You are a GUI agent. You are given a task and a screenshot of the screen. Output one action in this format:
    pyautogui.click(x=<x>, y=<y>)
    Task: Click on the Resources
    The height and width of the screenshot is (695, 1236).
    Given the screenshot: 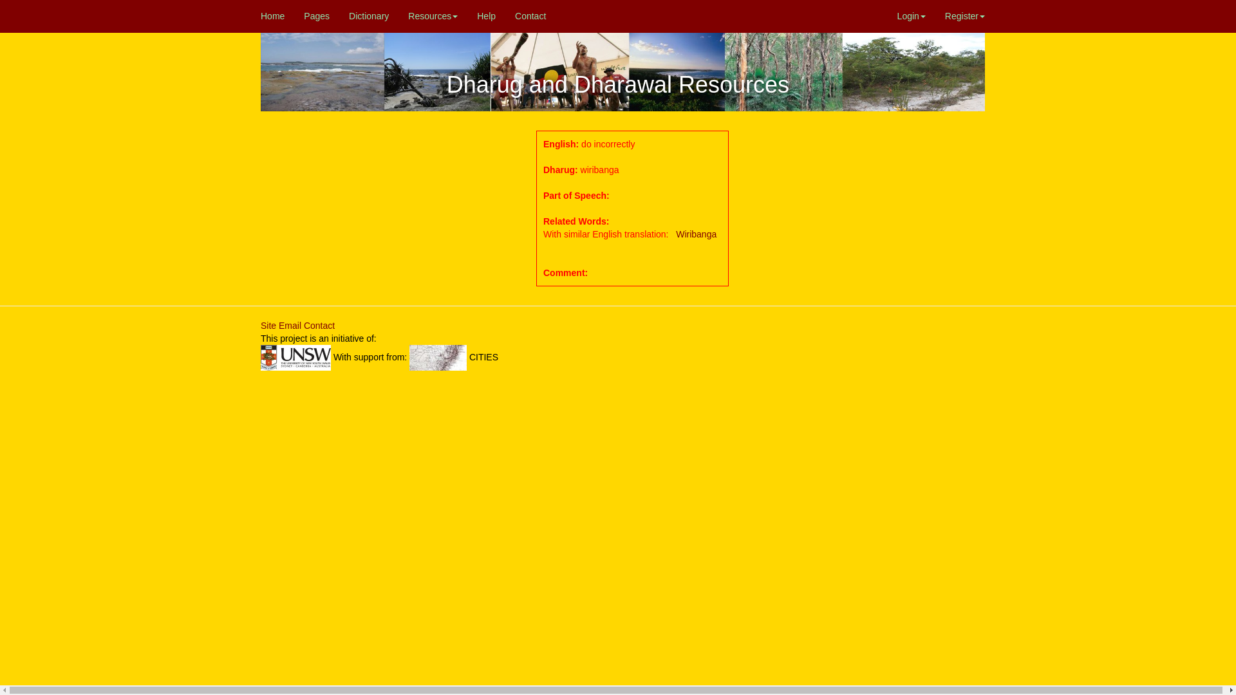 What is the action you would take?
    pyautogui.click(x=433, y=16)
    